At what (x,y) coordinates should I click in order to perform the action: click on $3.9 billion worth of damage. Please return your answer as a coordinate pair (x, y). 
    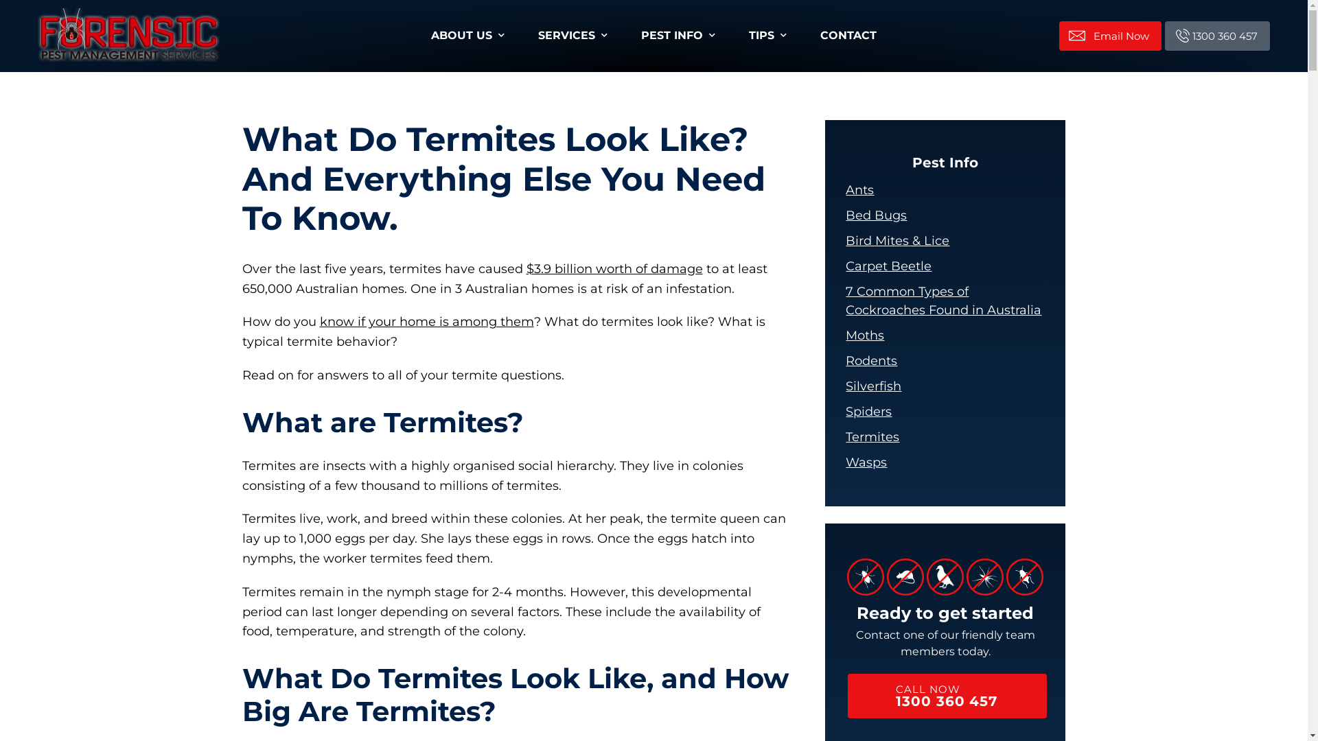
    Looking at the image, I should click on (614, 269).